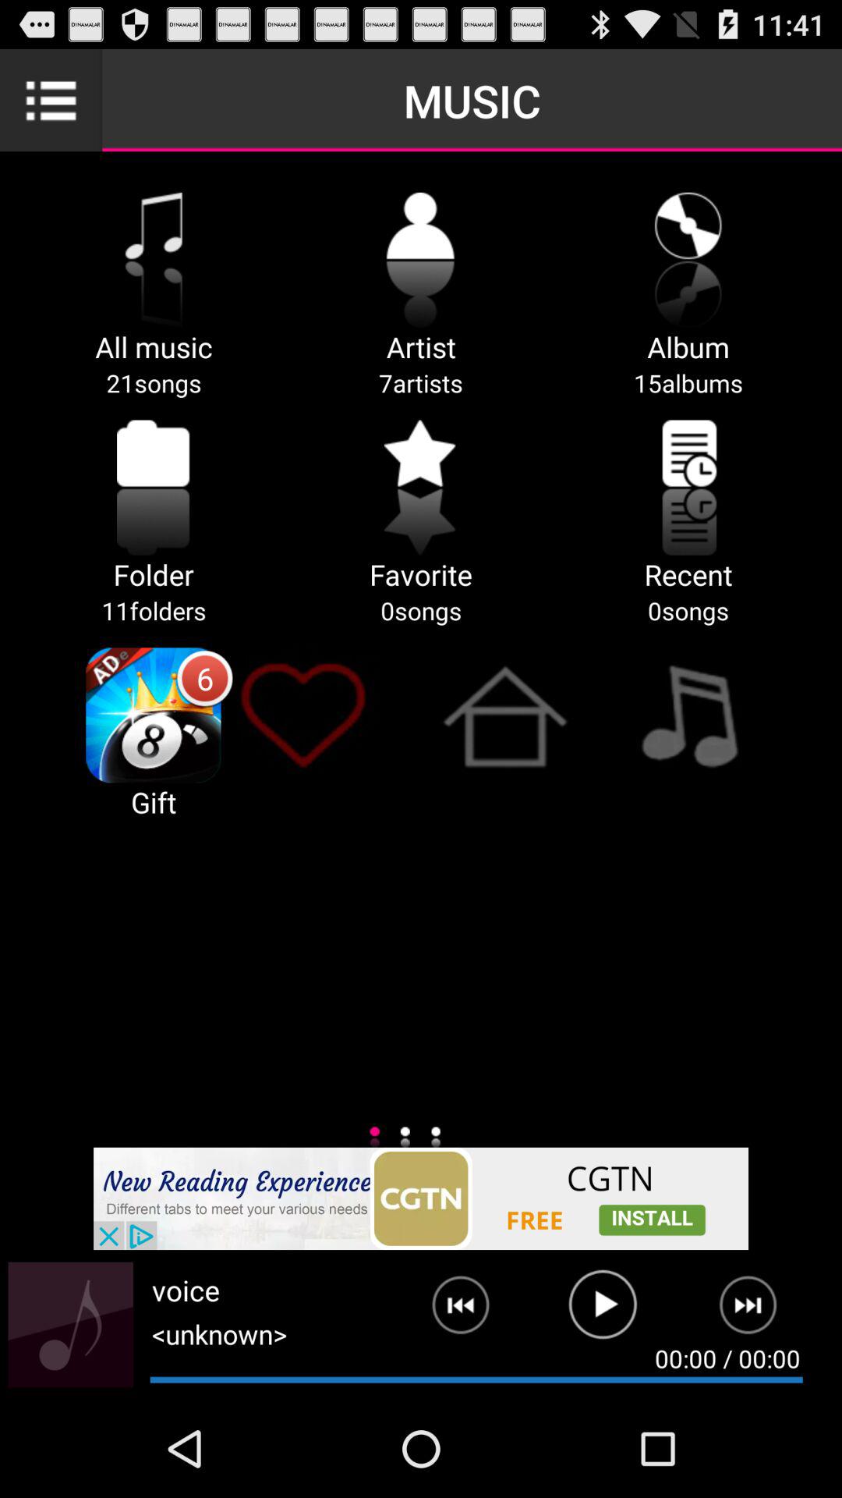  I want to click on playing the record of voice, so click(603, 1312).